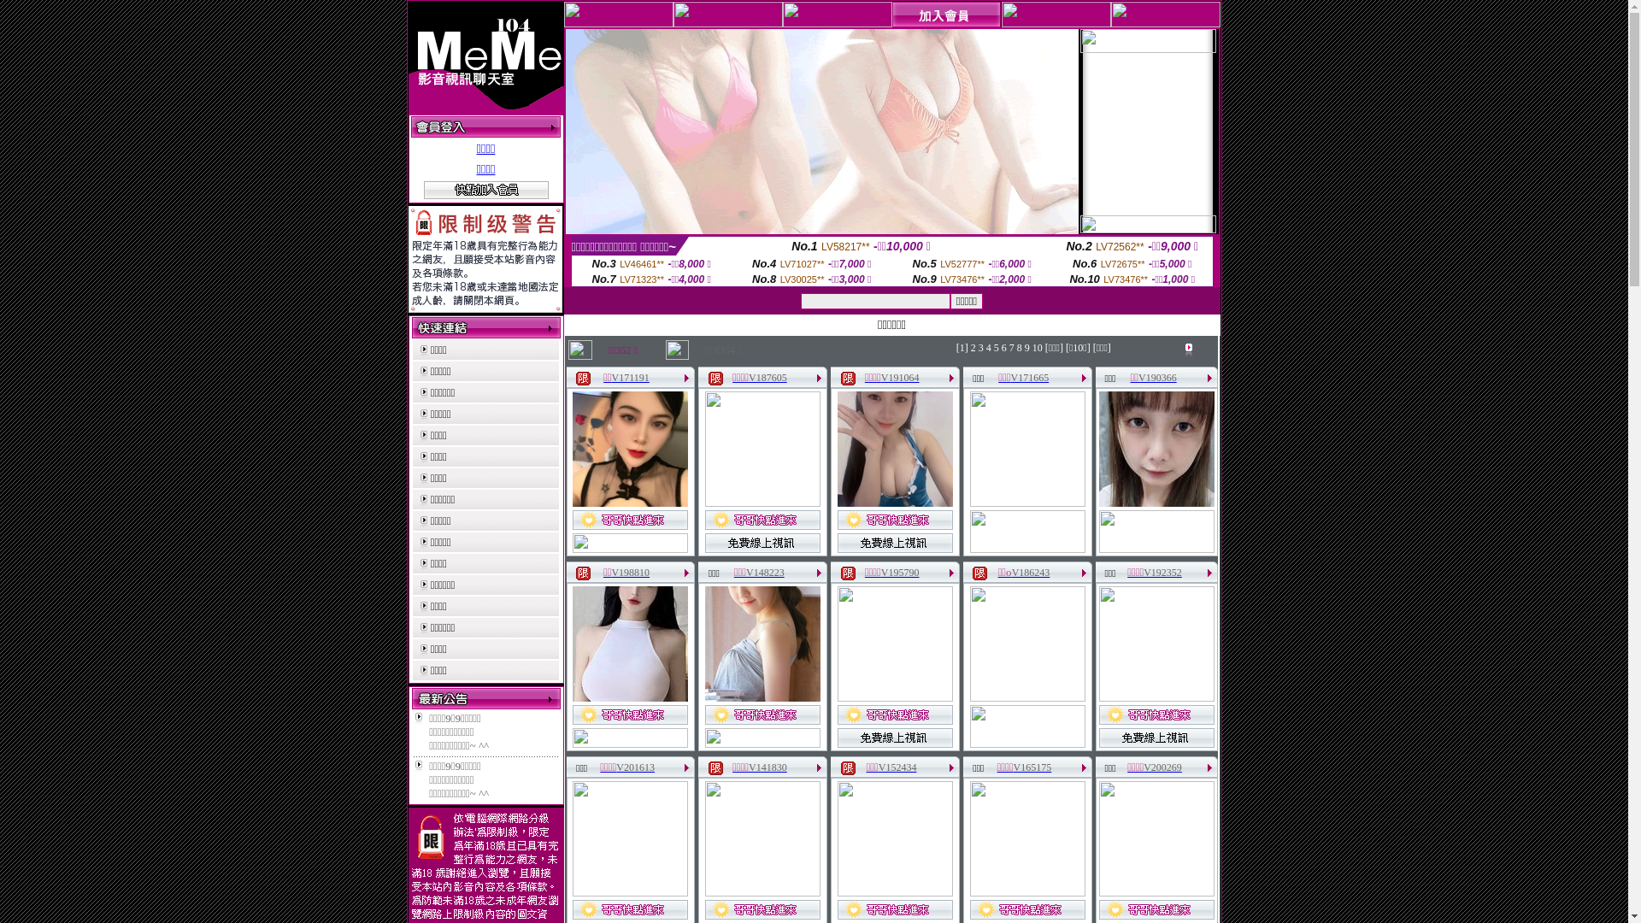 The width and height of the screenshot is (1641, 923). What do you see at coordinates (1031, 573) in the screenshot?
I see `V186243` at bounding box center [1031, 573].